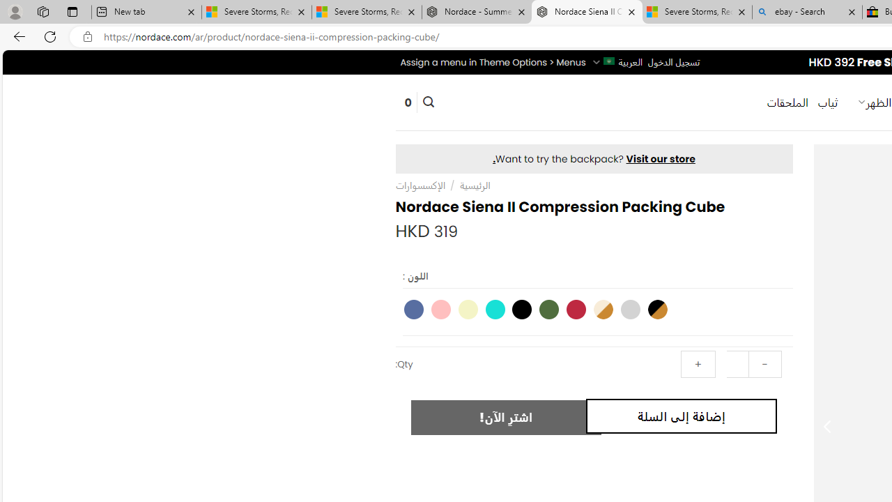 The height and width of the screenshot is (502, 892). Describe the element at coordinates (408, 102) in the screenshot. I see `  0` at that location.